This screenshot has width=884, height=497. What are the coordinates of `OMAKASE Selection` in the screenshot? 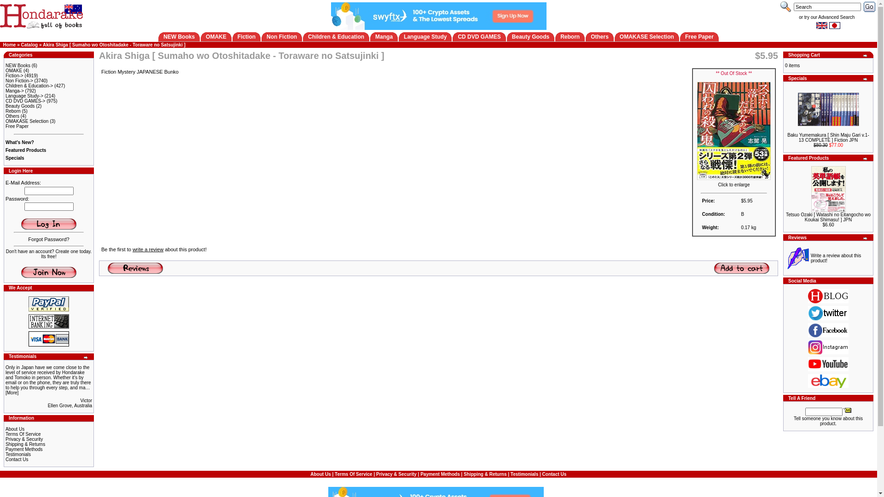 It's located at (647, 37).